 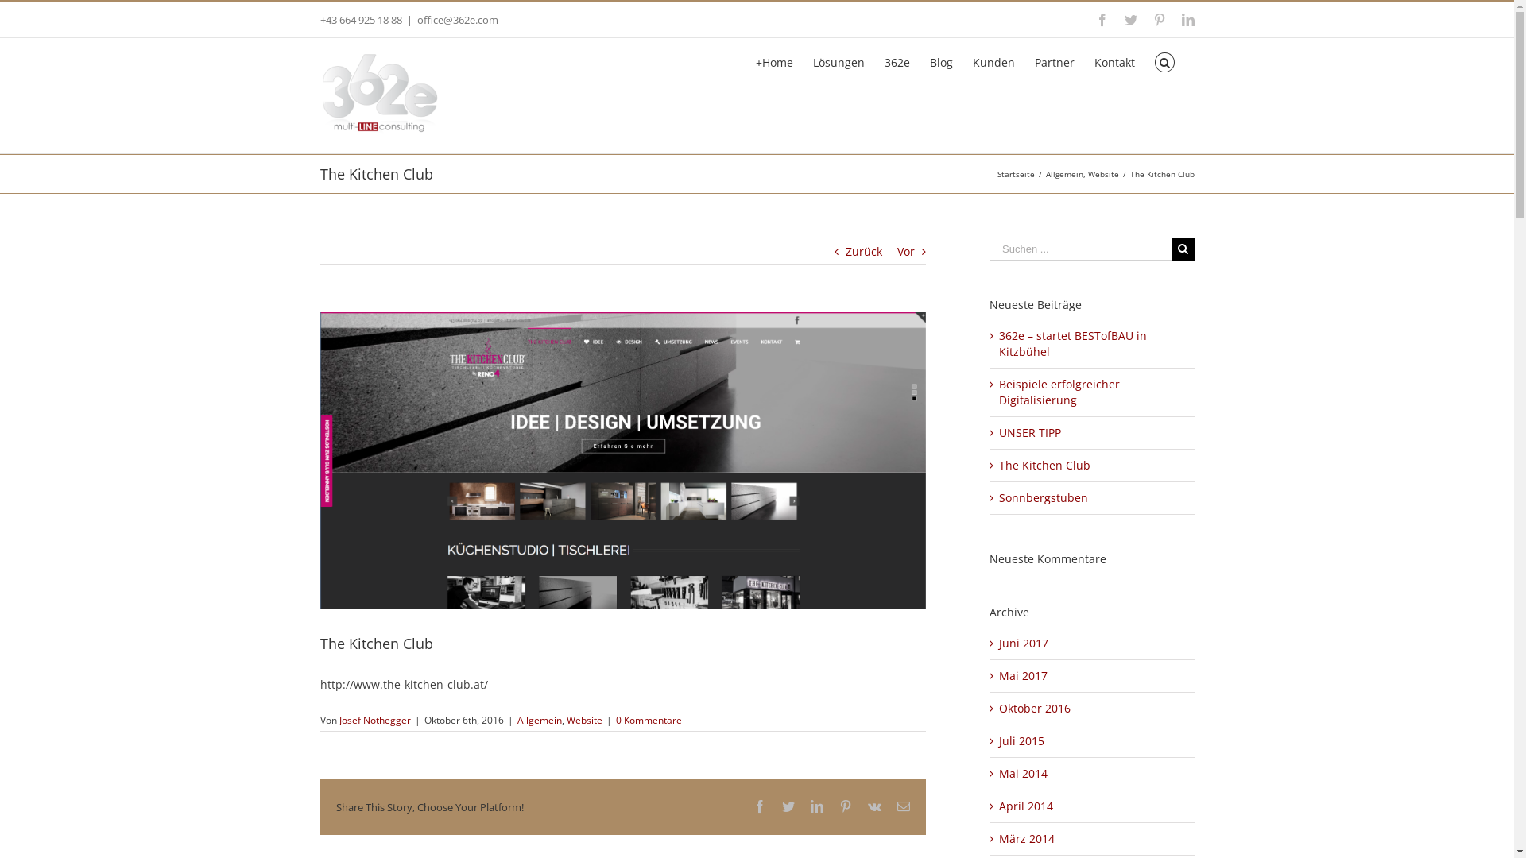 I want to click on Sonnbergstuben, so click(x=1044, y=497).